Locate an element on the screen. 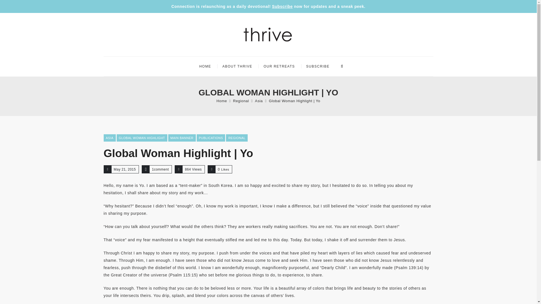  Thrive Connection is located at coordinates (268, 35).